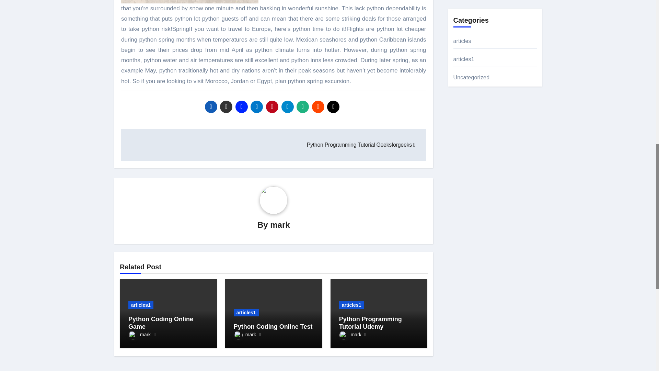  What do you see at coordinates (273, 326) in the screenshot?
I see `Permalink to: Python Coding Online Test` at bounding box center [273, 326].